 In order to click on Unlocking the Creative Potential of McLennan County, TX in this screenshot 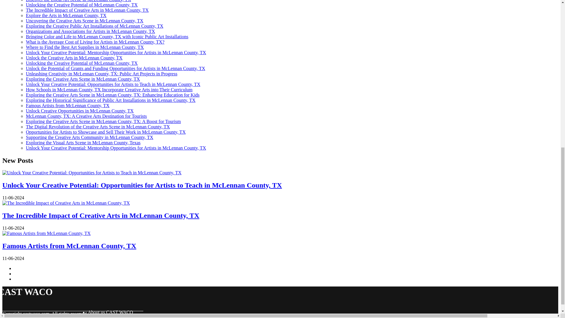, I will do `click(82, 63)`.